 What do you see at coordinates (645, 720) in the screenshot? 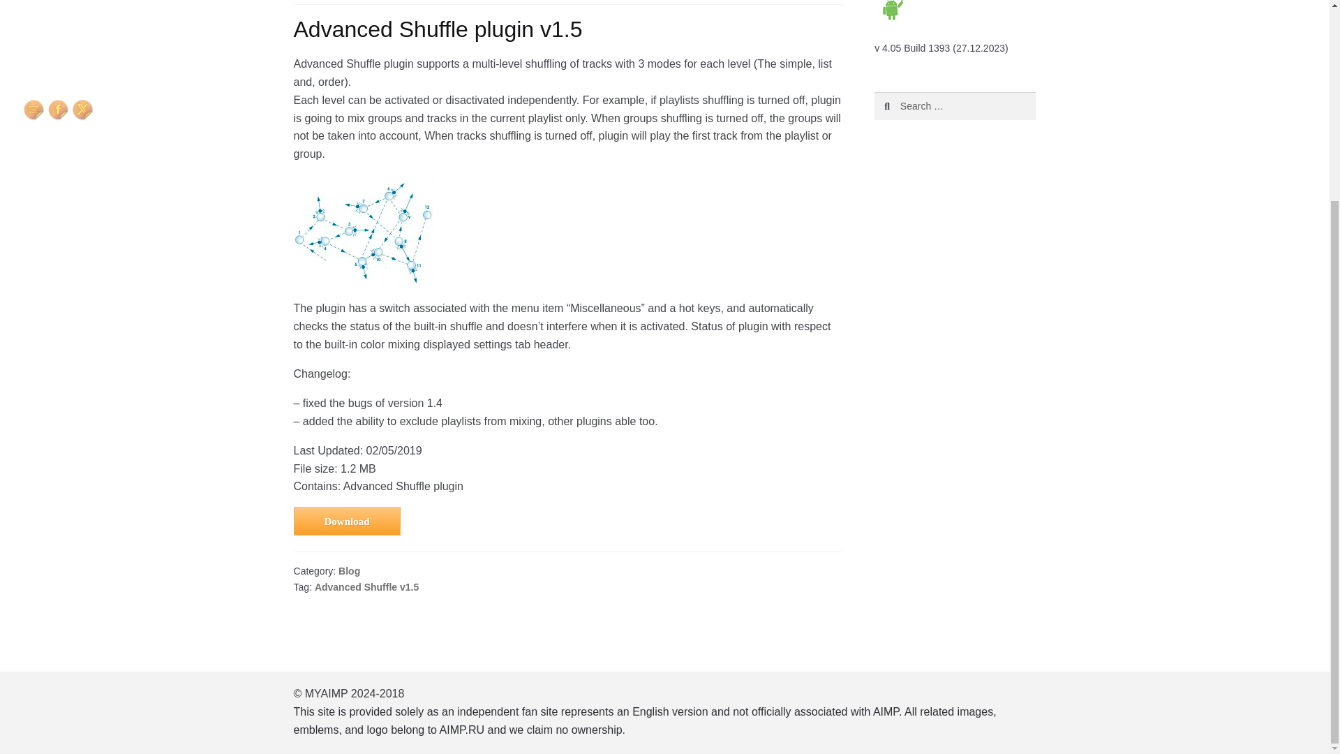
I see `MYAIMP` at bounding box center [645, 720].